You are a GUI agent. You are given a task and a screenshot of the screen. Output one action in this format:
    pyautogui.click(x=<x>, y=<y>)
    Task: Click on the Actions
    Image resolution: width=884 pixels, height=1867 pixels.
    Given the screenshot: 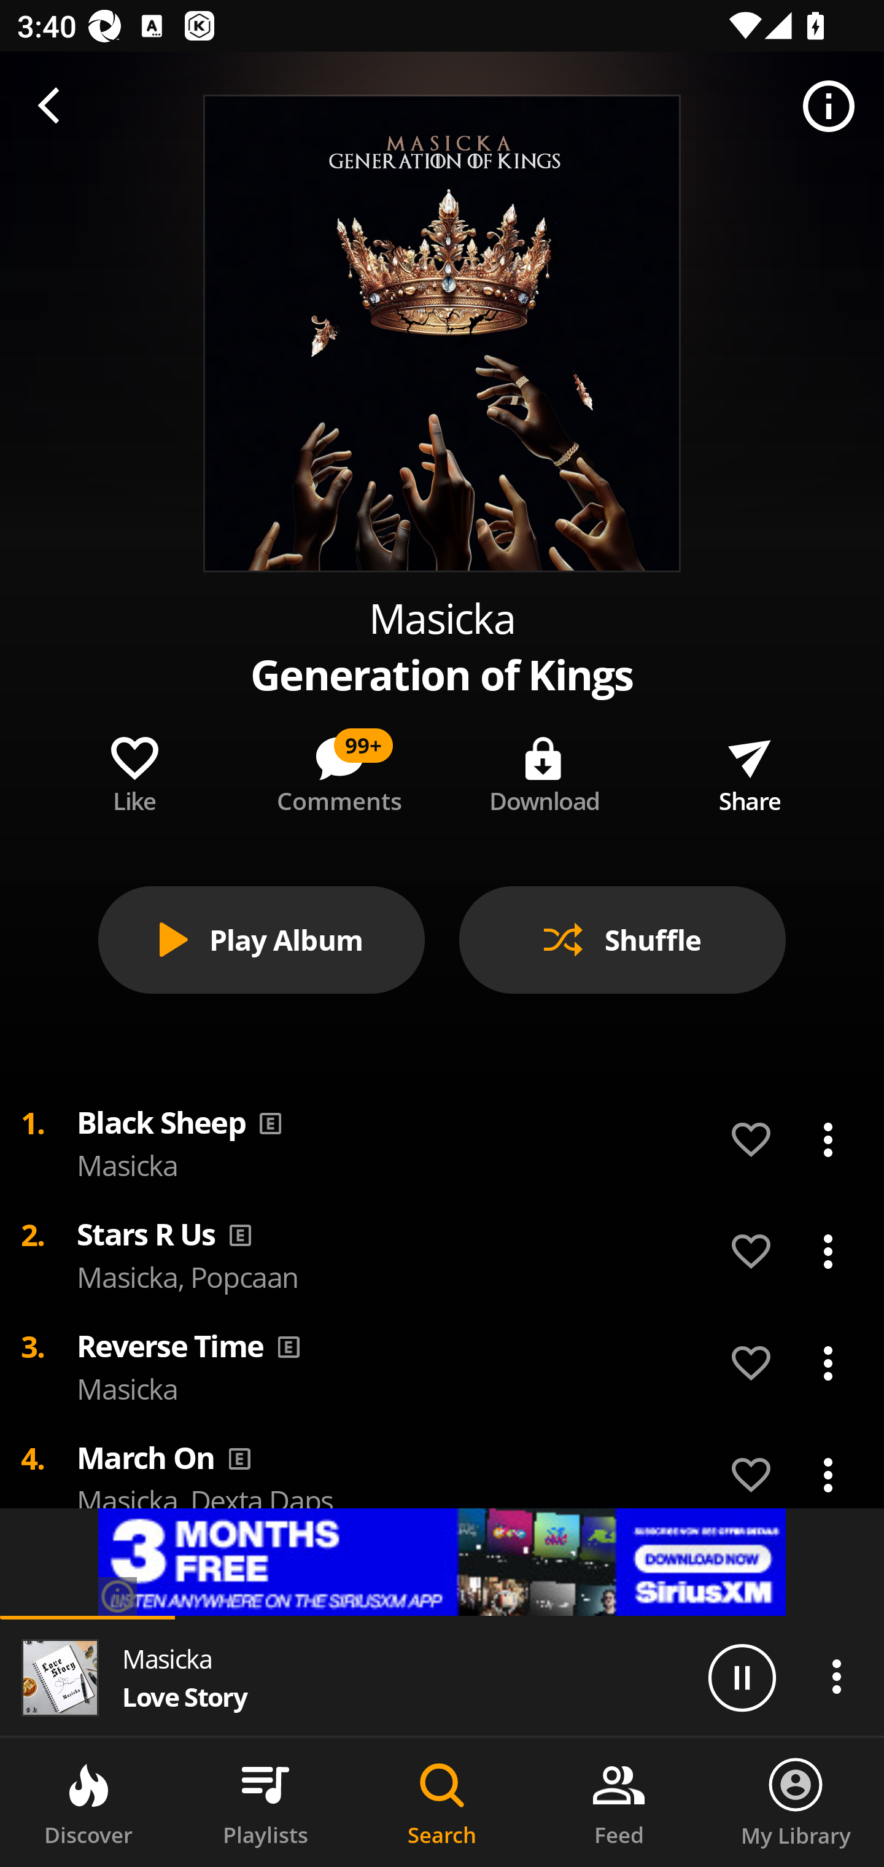 What is the action you would take?
    pyautogui.click(x=828, y=1140)
    